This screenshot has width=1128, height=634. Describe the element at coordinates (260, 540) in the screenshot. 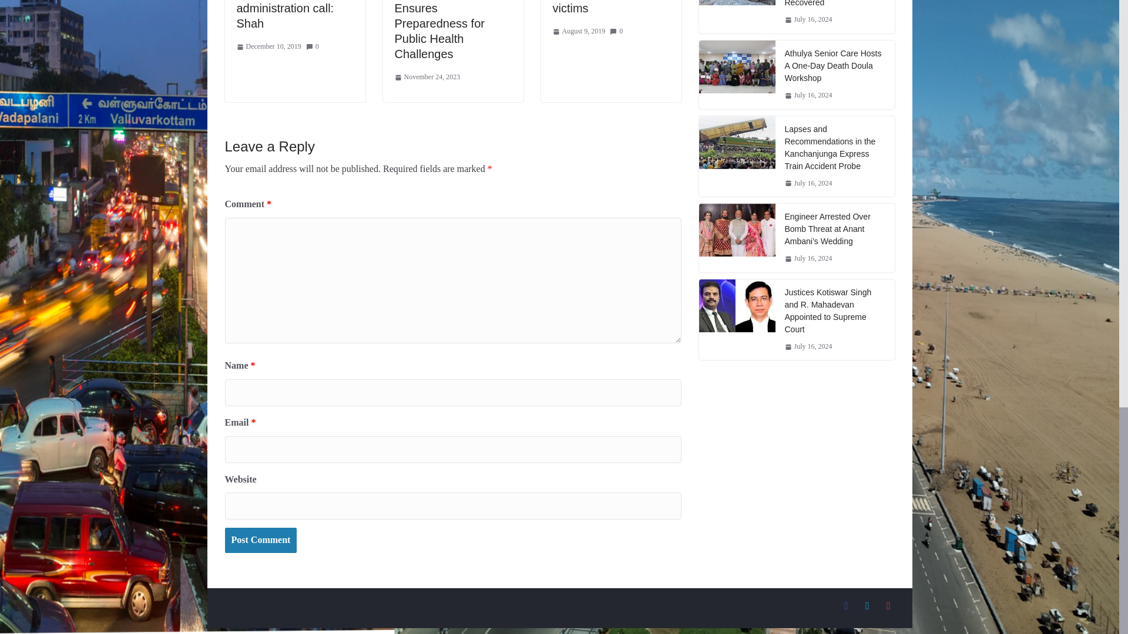

I see `Post Comment` at that location.